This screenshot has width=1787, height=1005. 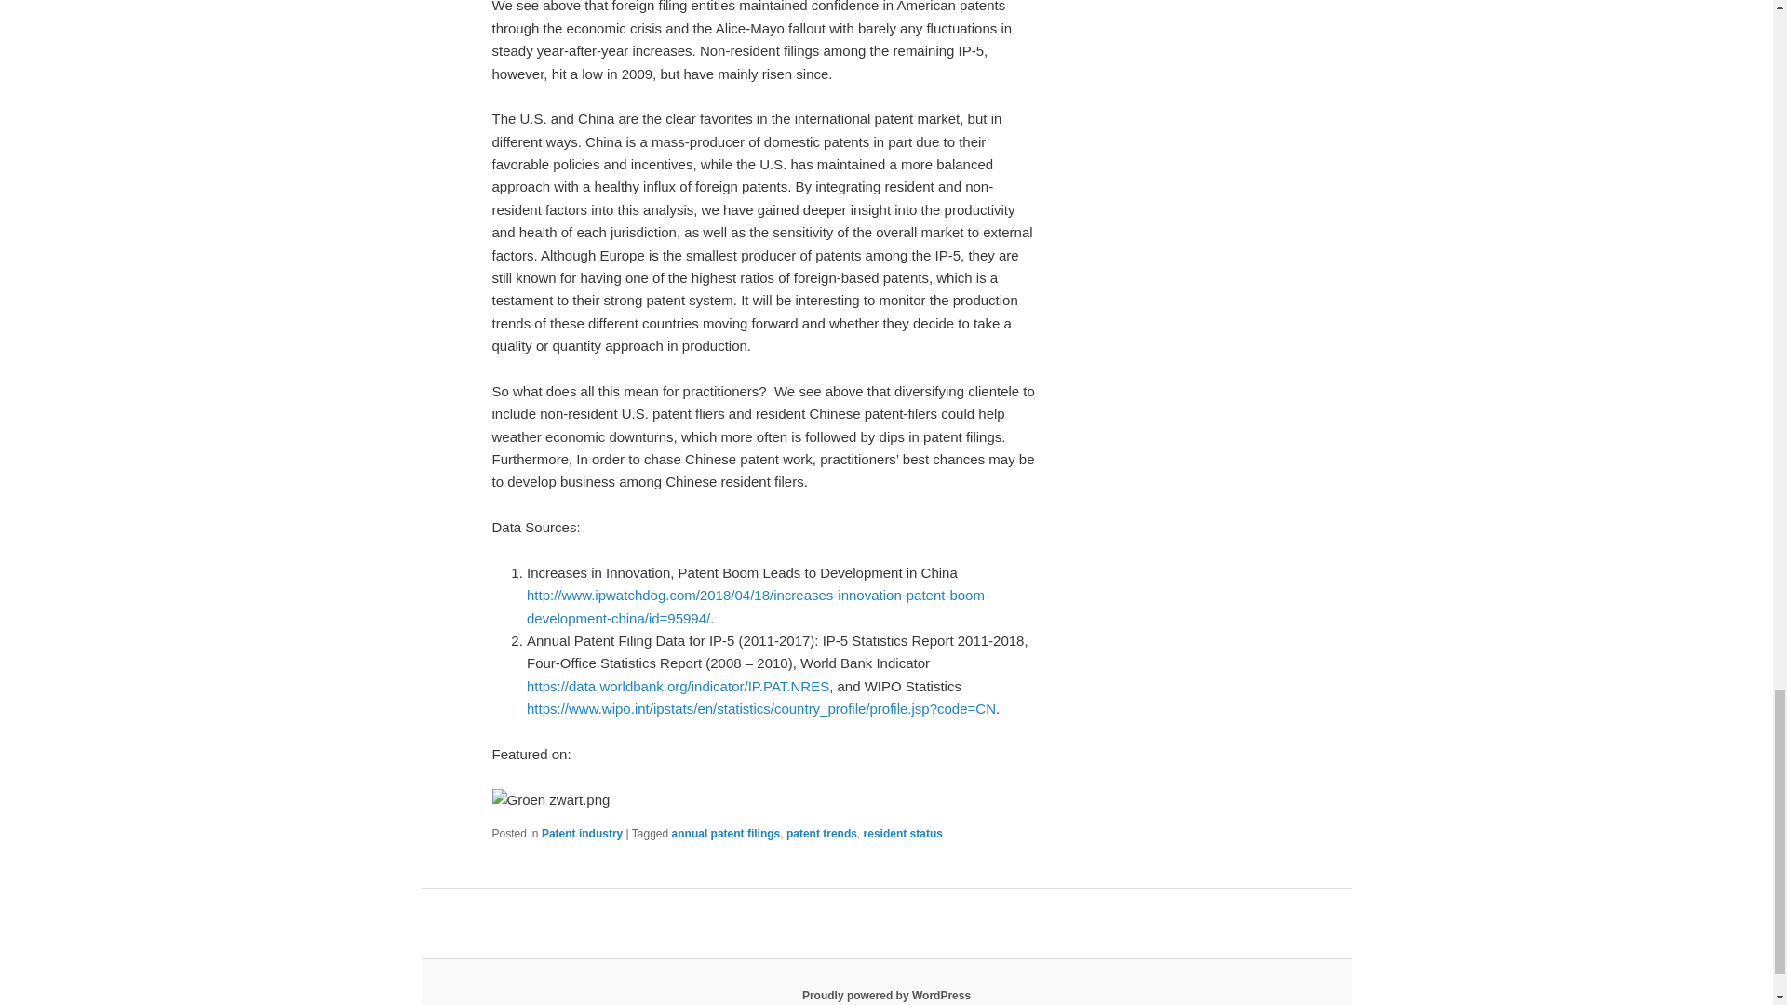 I want to click on annual patent filings, so click(x=726, y=833).